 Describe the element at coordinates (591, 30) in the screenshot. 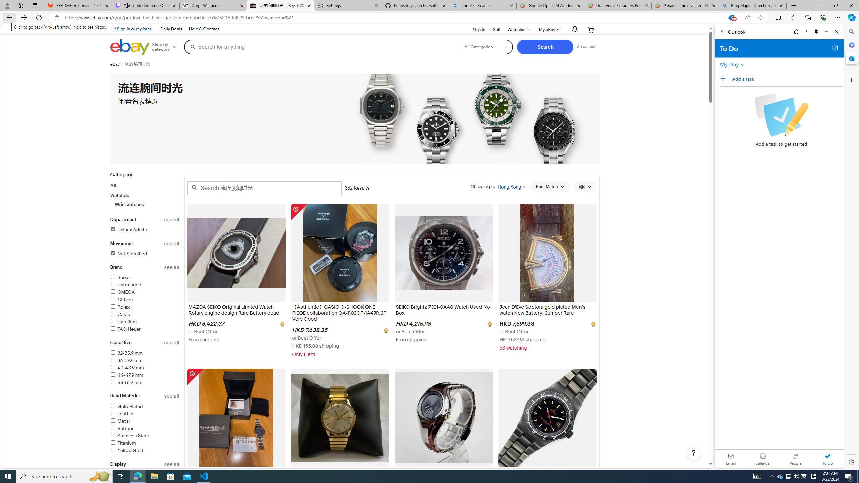

I see `Your shopping cart` at that location.